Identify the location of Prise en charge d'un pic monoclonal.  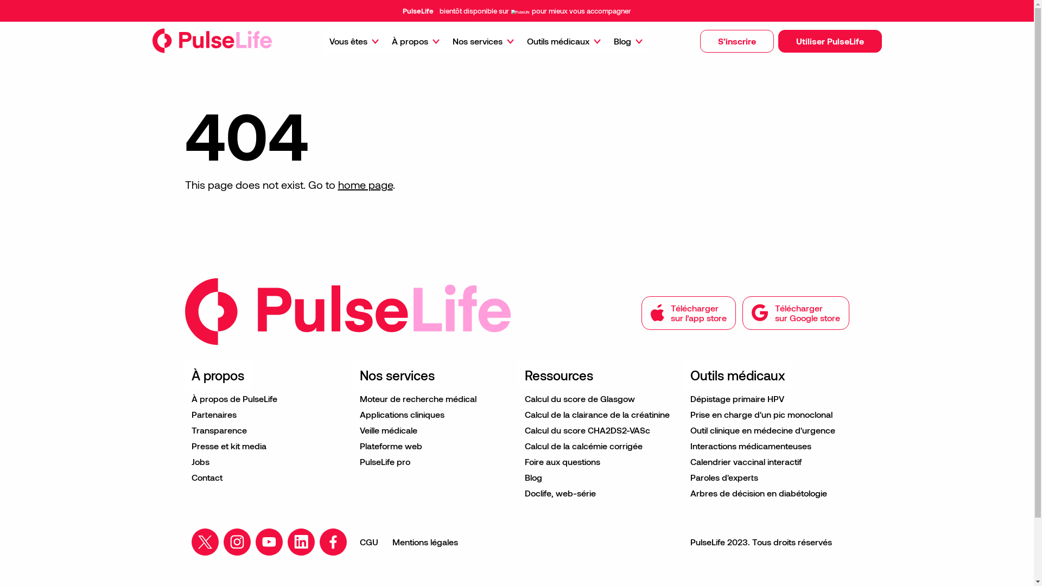
(766, 415).